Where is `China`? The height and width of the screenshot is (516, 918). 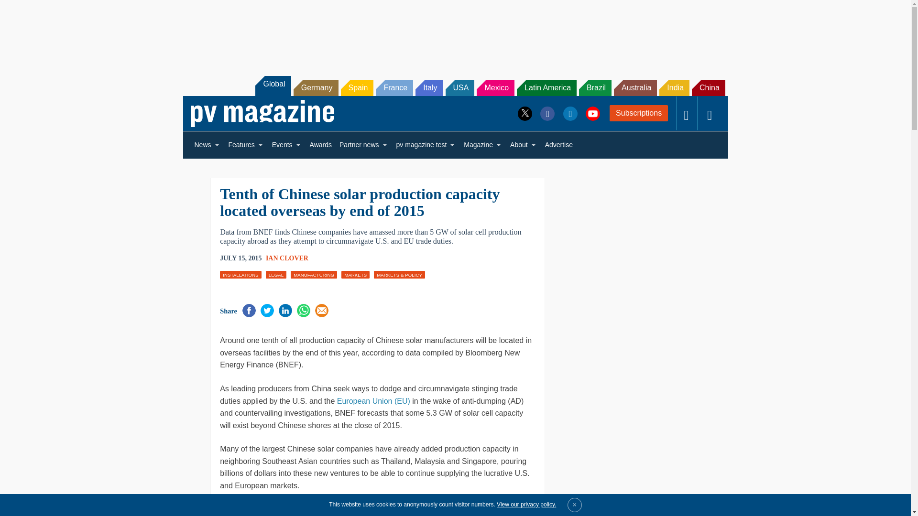 China is located at coordinates (709, 88).